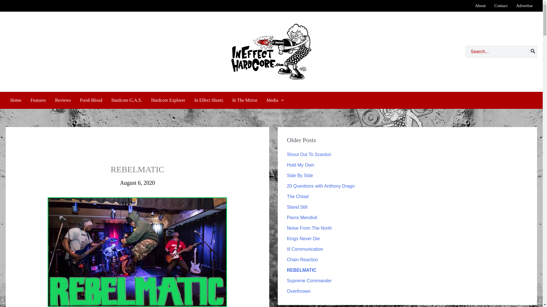 This screenshot has width=547, height=307. What do you see at coordinates (275, 100) in the screenshot?
I see `Media` at bounding box center [275, 100].